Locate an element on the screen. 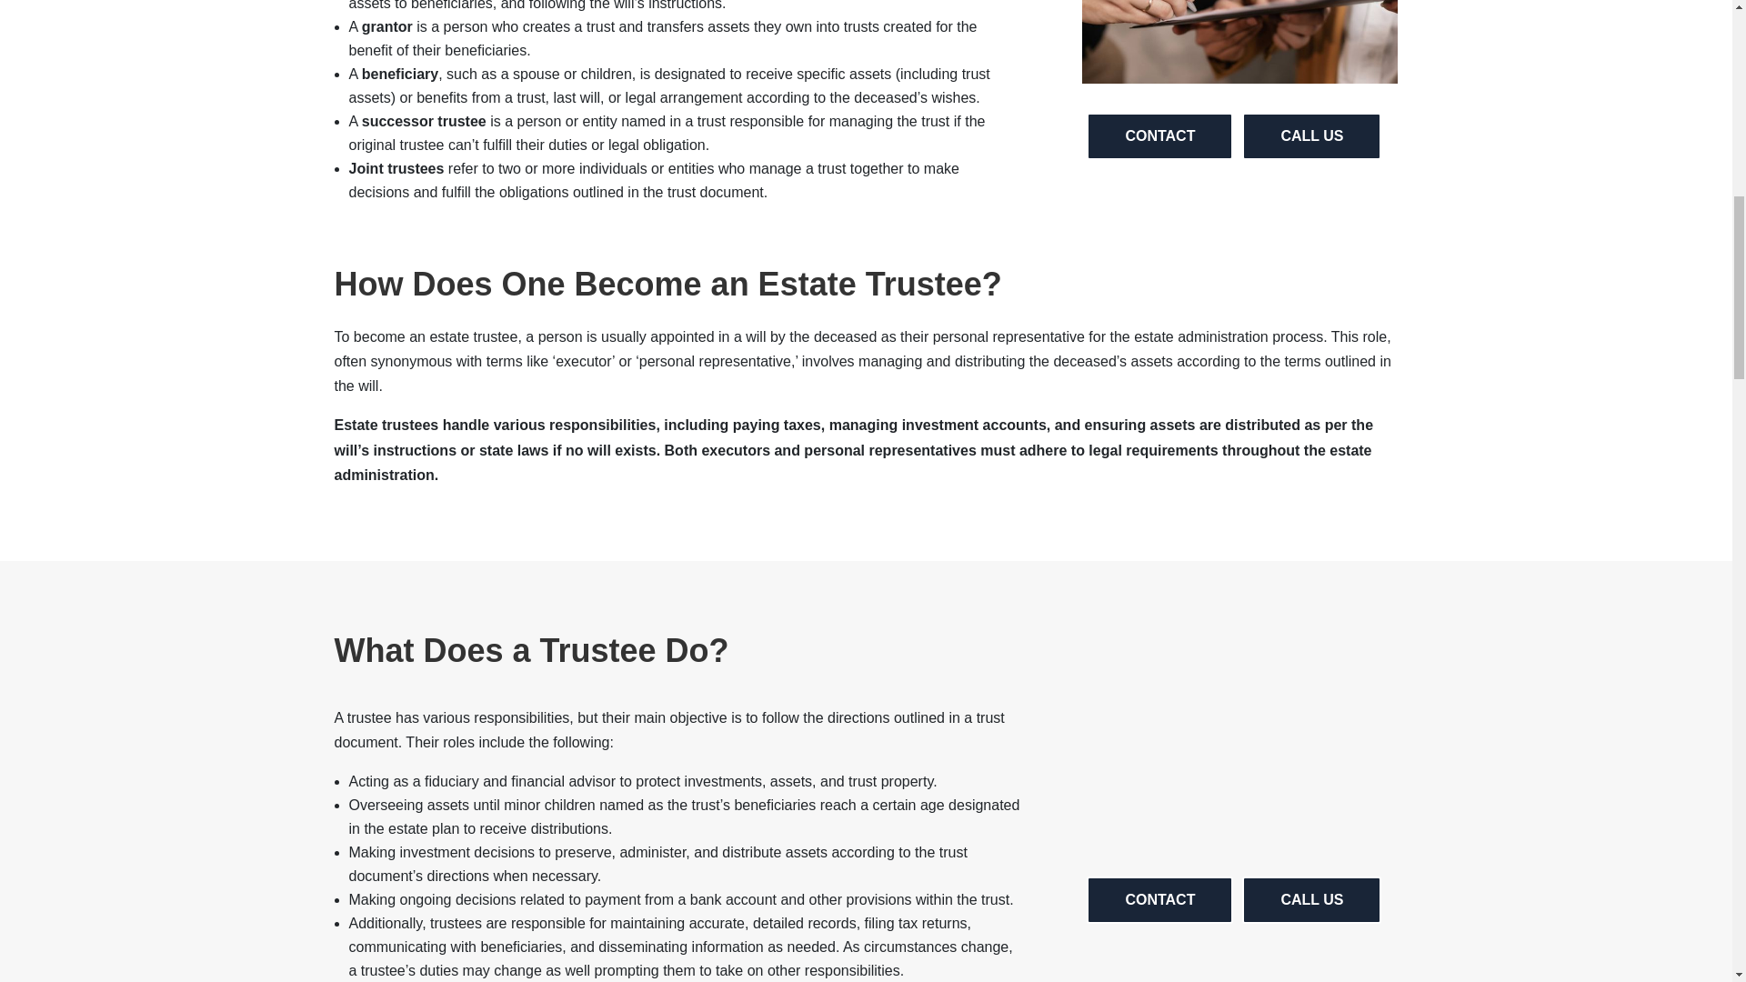 The image size is (1746, 982). CALL US is located at coordinates (1311, 135).